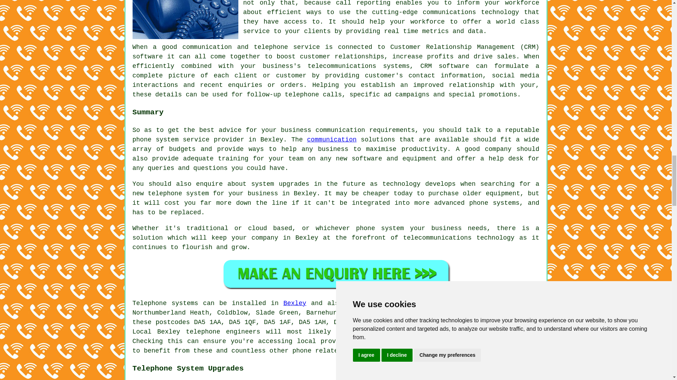  Describe the element at coordinates (404, 341) in the screenshot. I see `telephone systems` at that location.